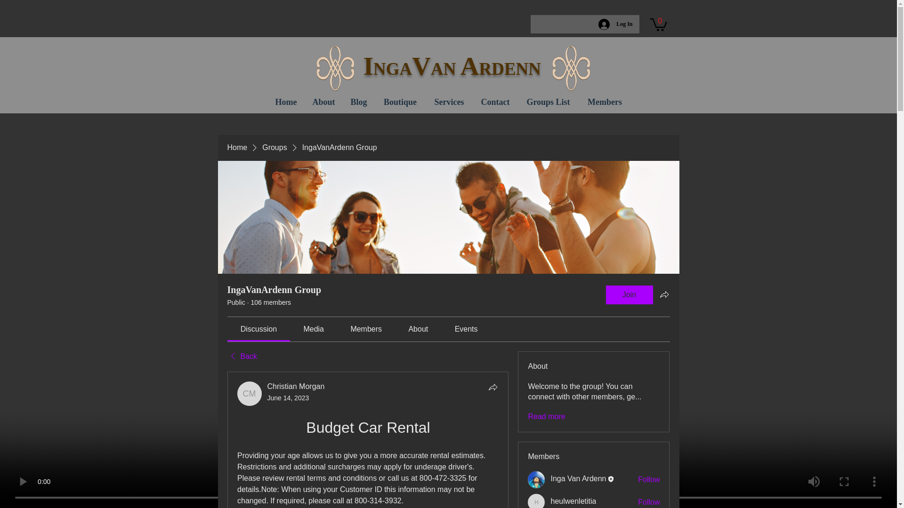 This screenshot has width=904, height=508. What do you see at coordinates (495, 102) in the screenshot?
I see `Contact` at bounding box center [495, 102].